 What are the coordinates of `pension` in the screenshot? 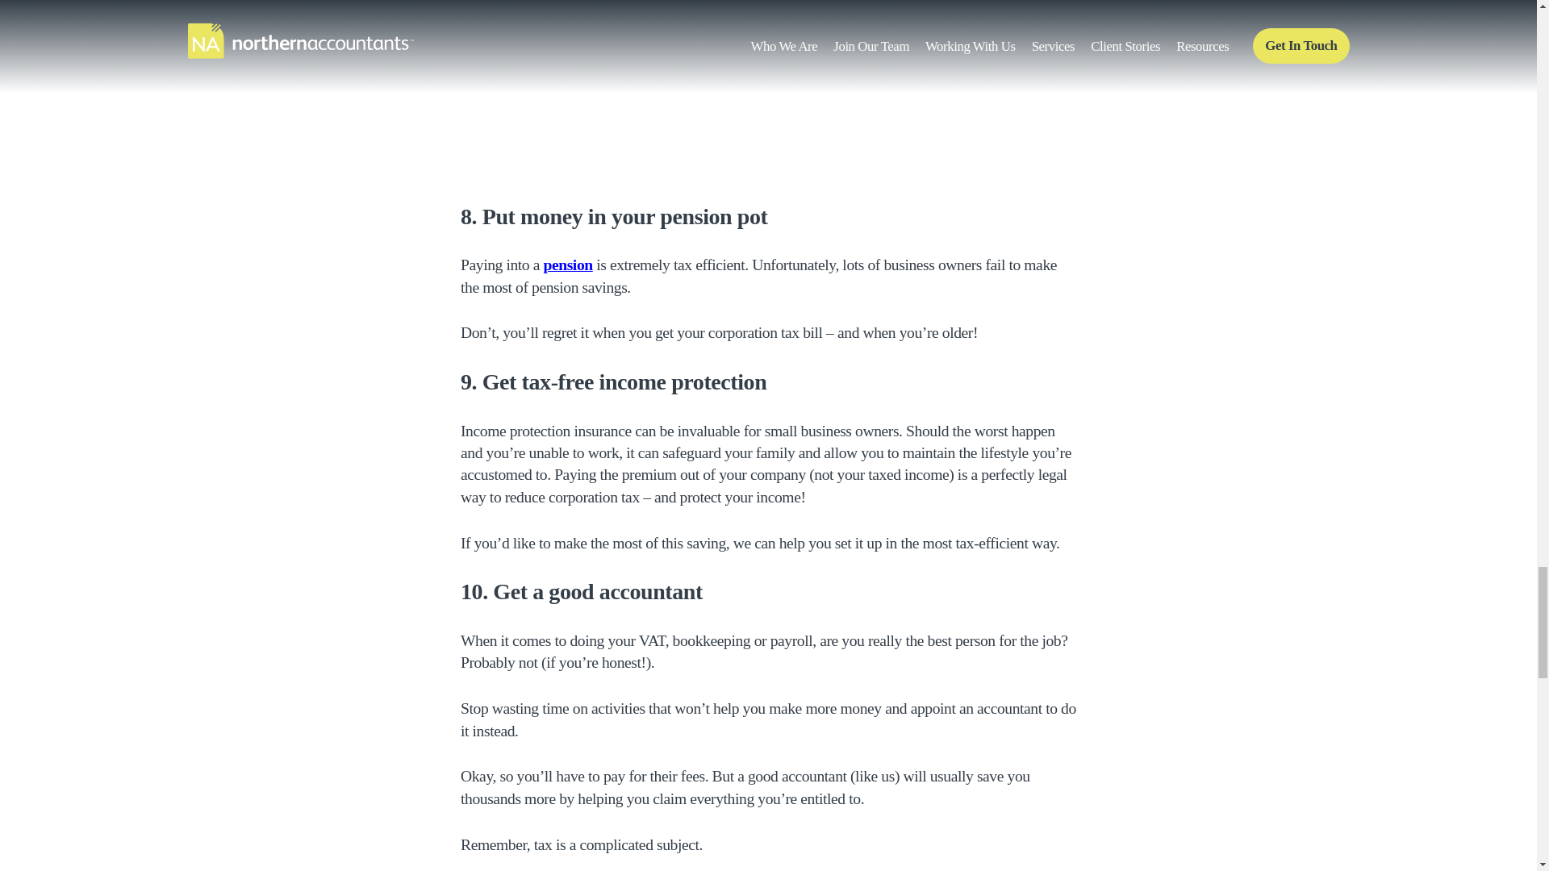 It's located at (567, 265).